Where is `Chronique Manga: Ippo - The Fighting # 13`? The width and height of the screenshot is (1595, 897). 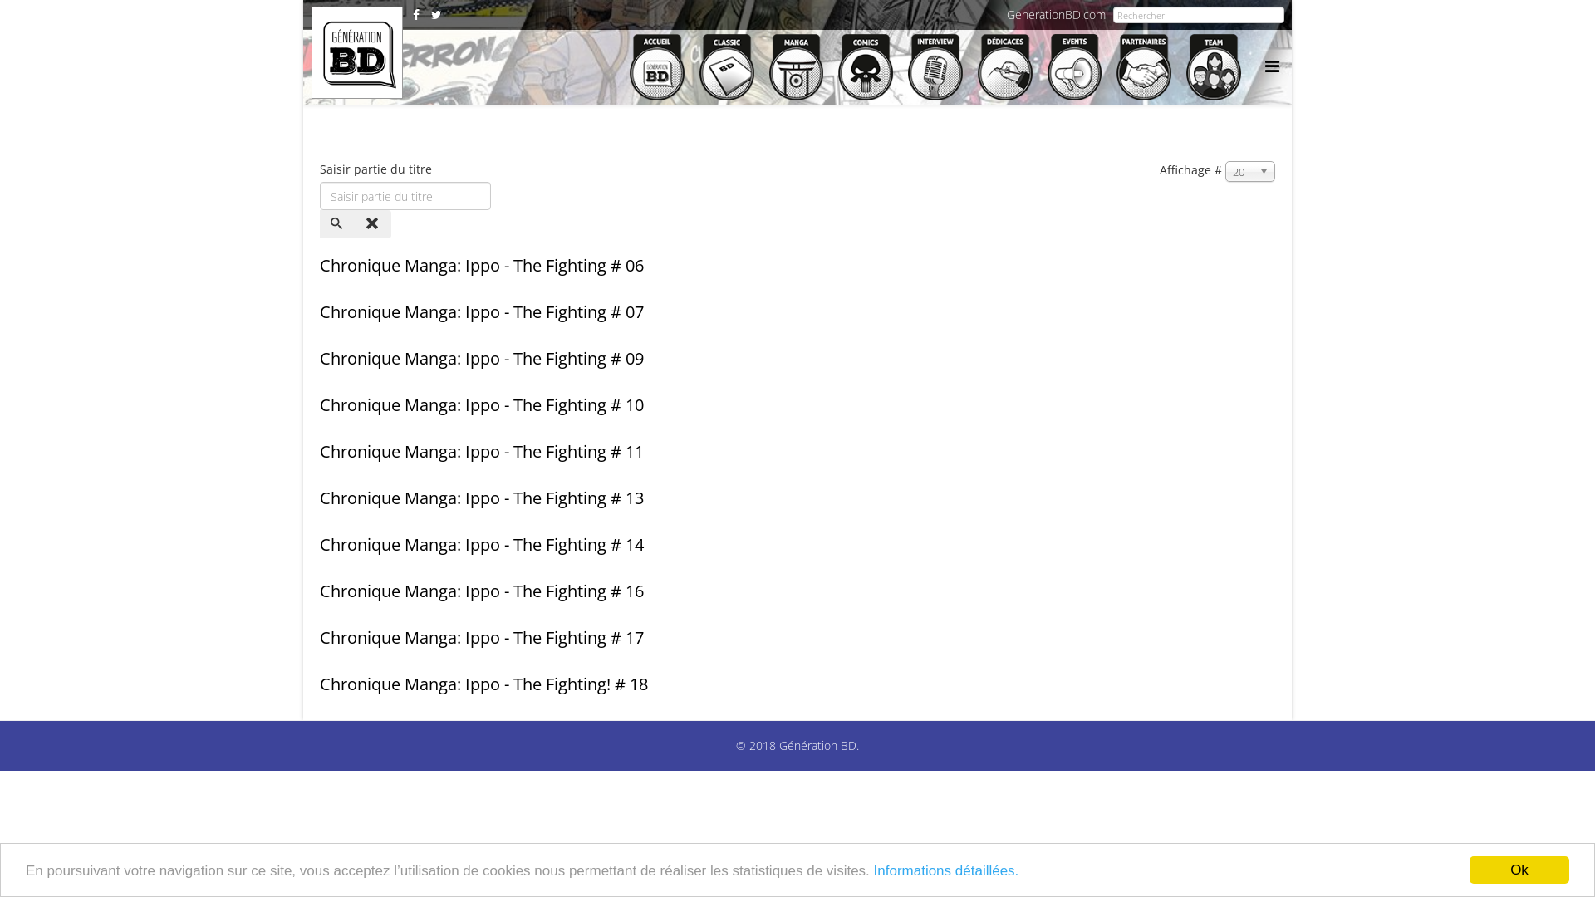 Chronique Manga: Ippo - The Fighting # 13 is located at coordinates (482, 498).